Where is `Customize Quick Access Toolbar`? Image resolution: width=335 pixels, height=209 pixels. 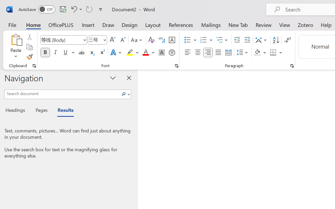
Customize Quick Access Toolbar is located at coordinates (100, 9).